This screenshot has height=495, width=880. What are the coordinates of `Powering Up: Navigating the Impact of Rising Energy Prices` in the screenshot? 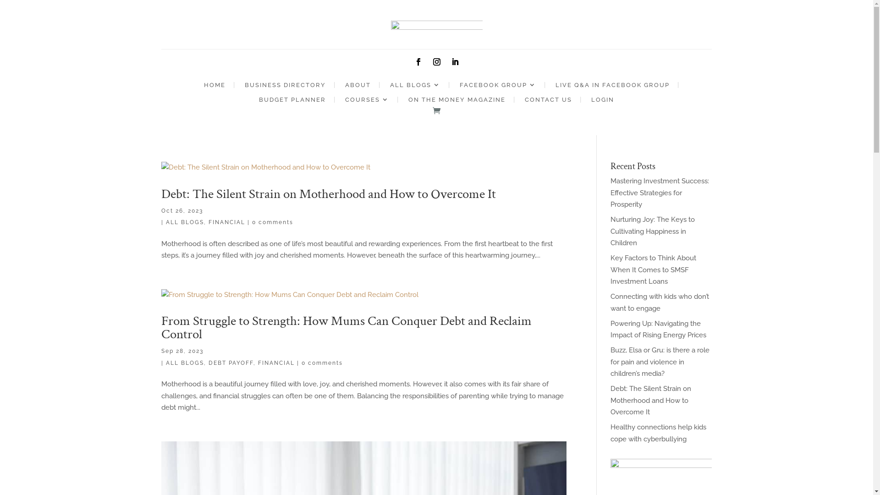 It's located at (658, 330).